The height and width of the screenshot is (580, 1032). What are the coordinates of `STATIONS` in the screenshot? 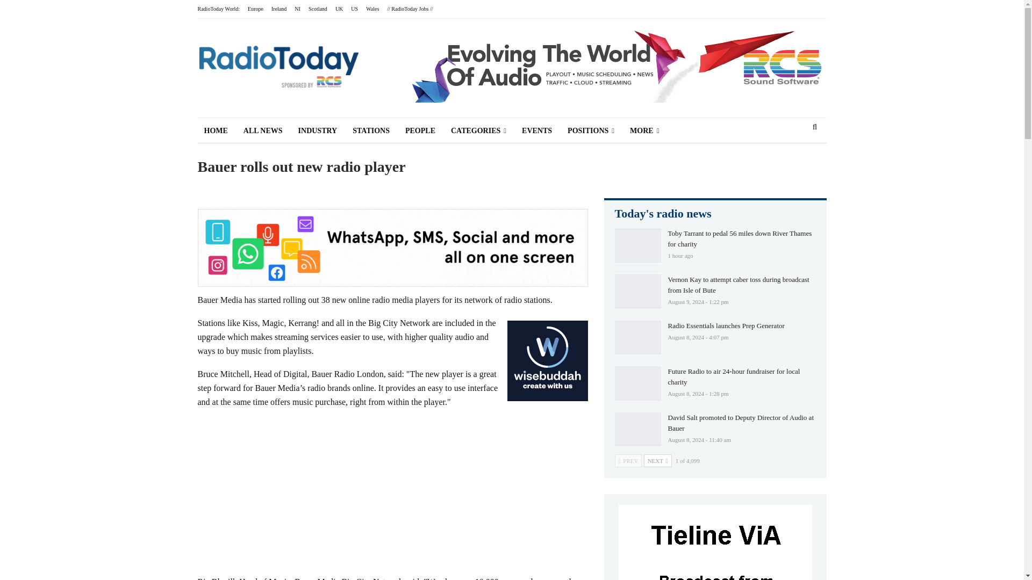 It's located at (371, 131).